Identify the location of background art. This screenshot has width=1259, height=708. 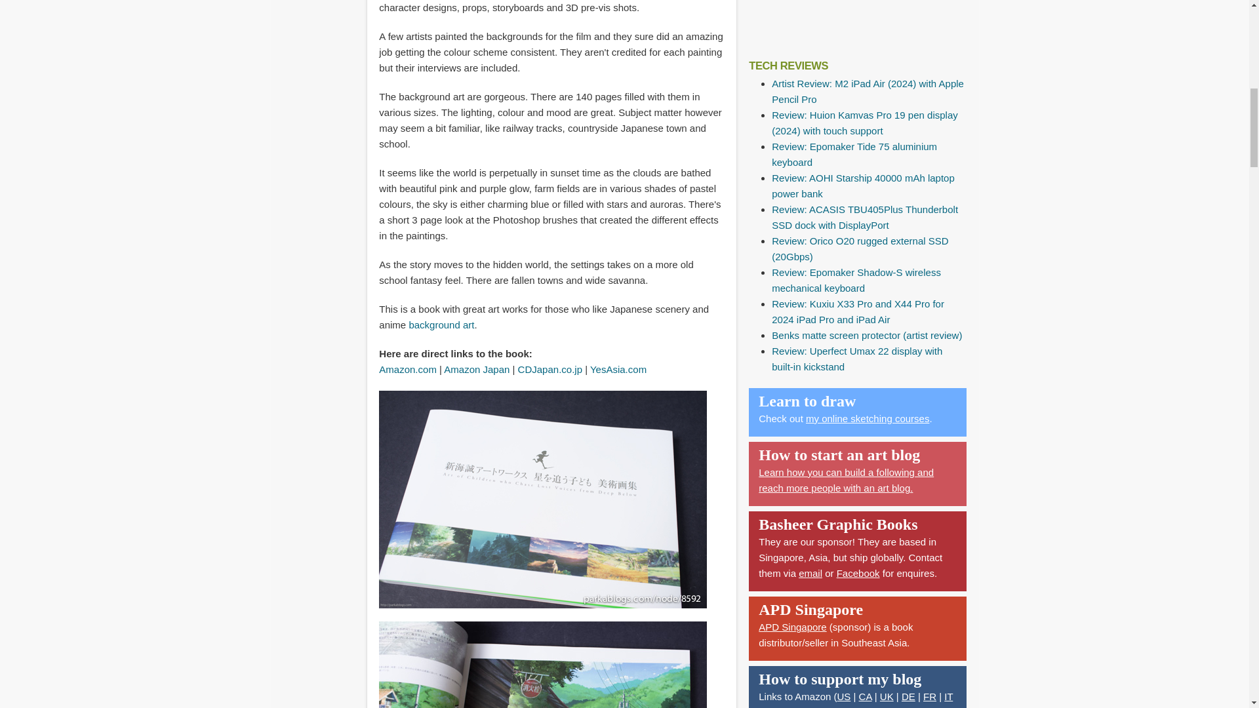
(441, 325).